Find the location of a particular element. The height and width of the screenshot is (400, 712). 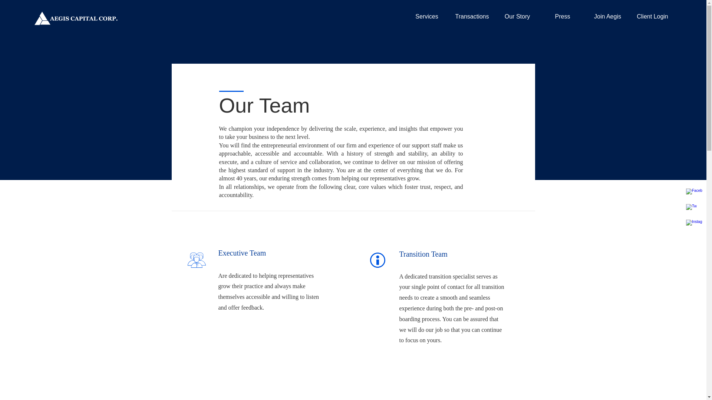

Services is located at coordinates (426, 17).